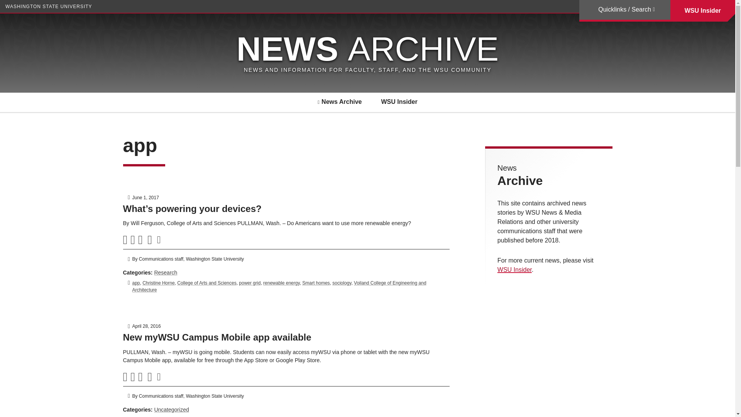 The height and width of the screenshot is (417, 741). Describe the element at coordinates (281, 283) in the screenshot. I see `renewable energy` at that location.